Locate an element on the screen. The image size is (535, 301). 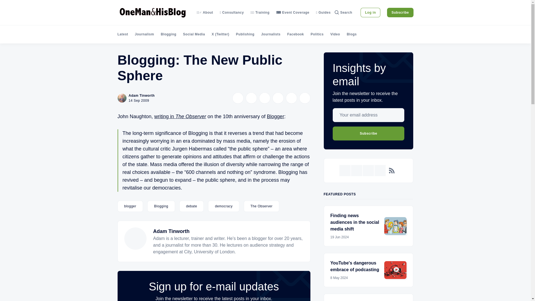
The Observer is located at coordinates (261, 206).